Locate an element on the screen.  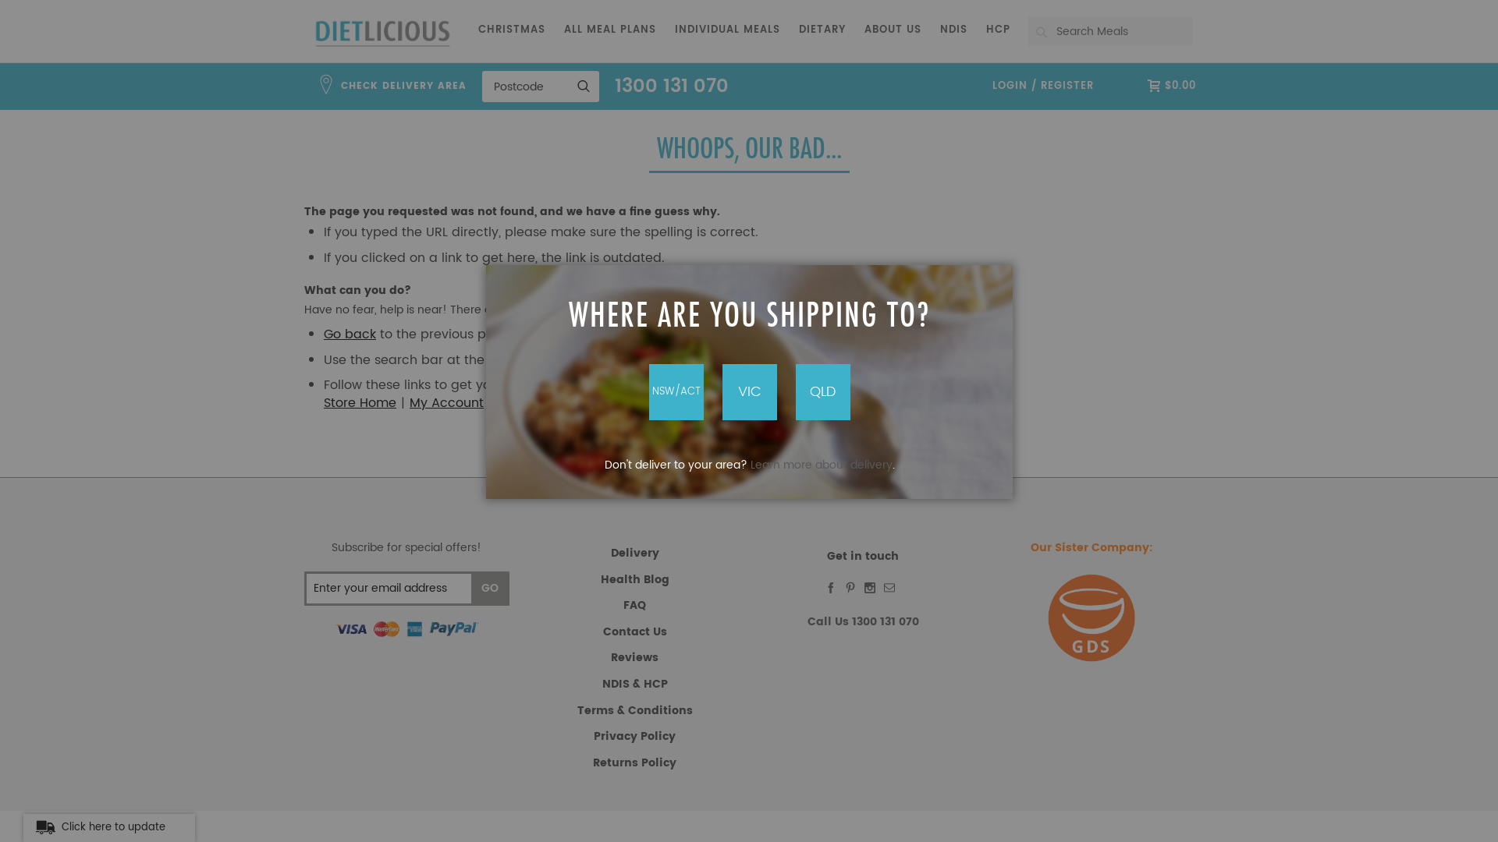
Contact Us is located at coordinates (635, 631).